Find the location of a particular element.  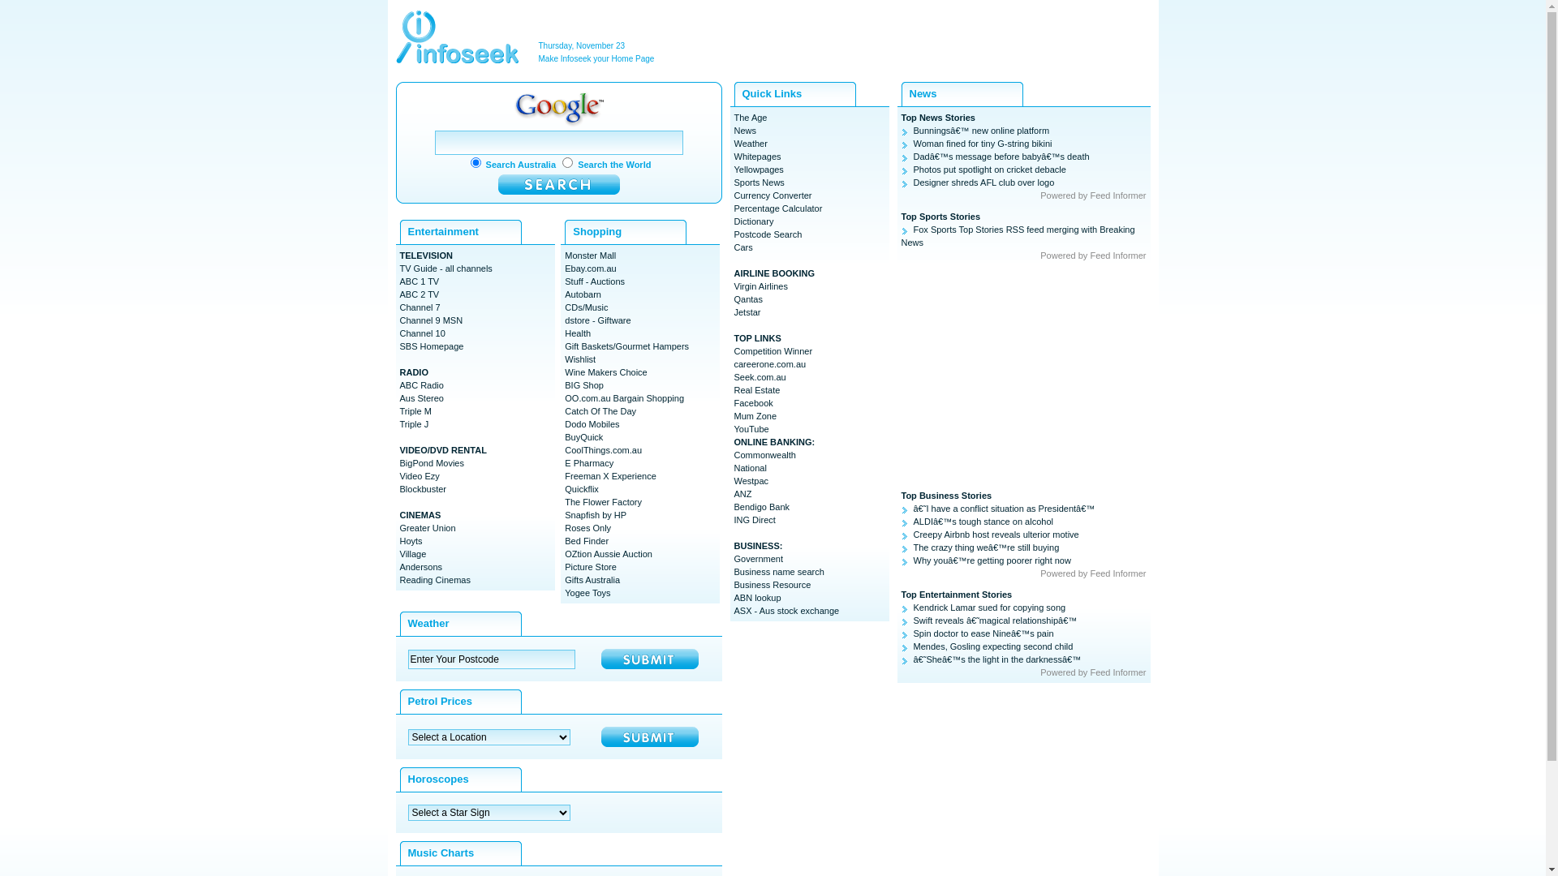

ABC 1 TV is located at coordinates (419, 281).